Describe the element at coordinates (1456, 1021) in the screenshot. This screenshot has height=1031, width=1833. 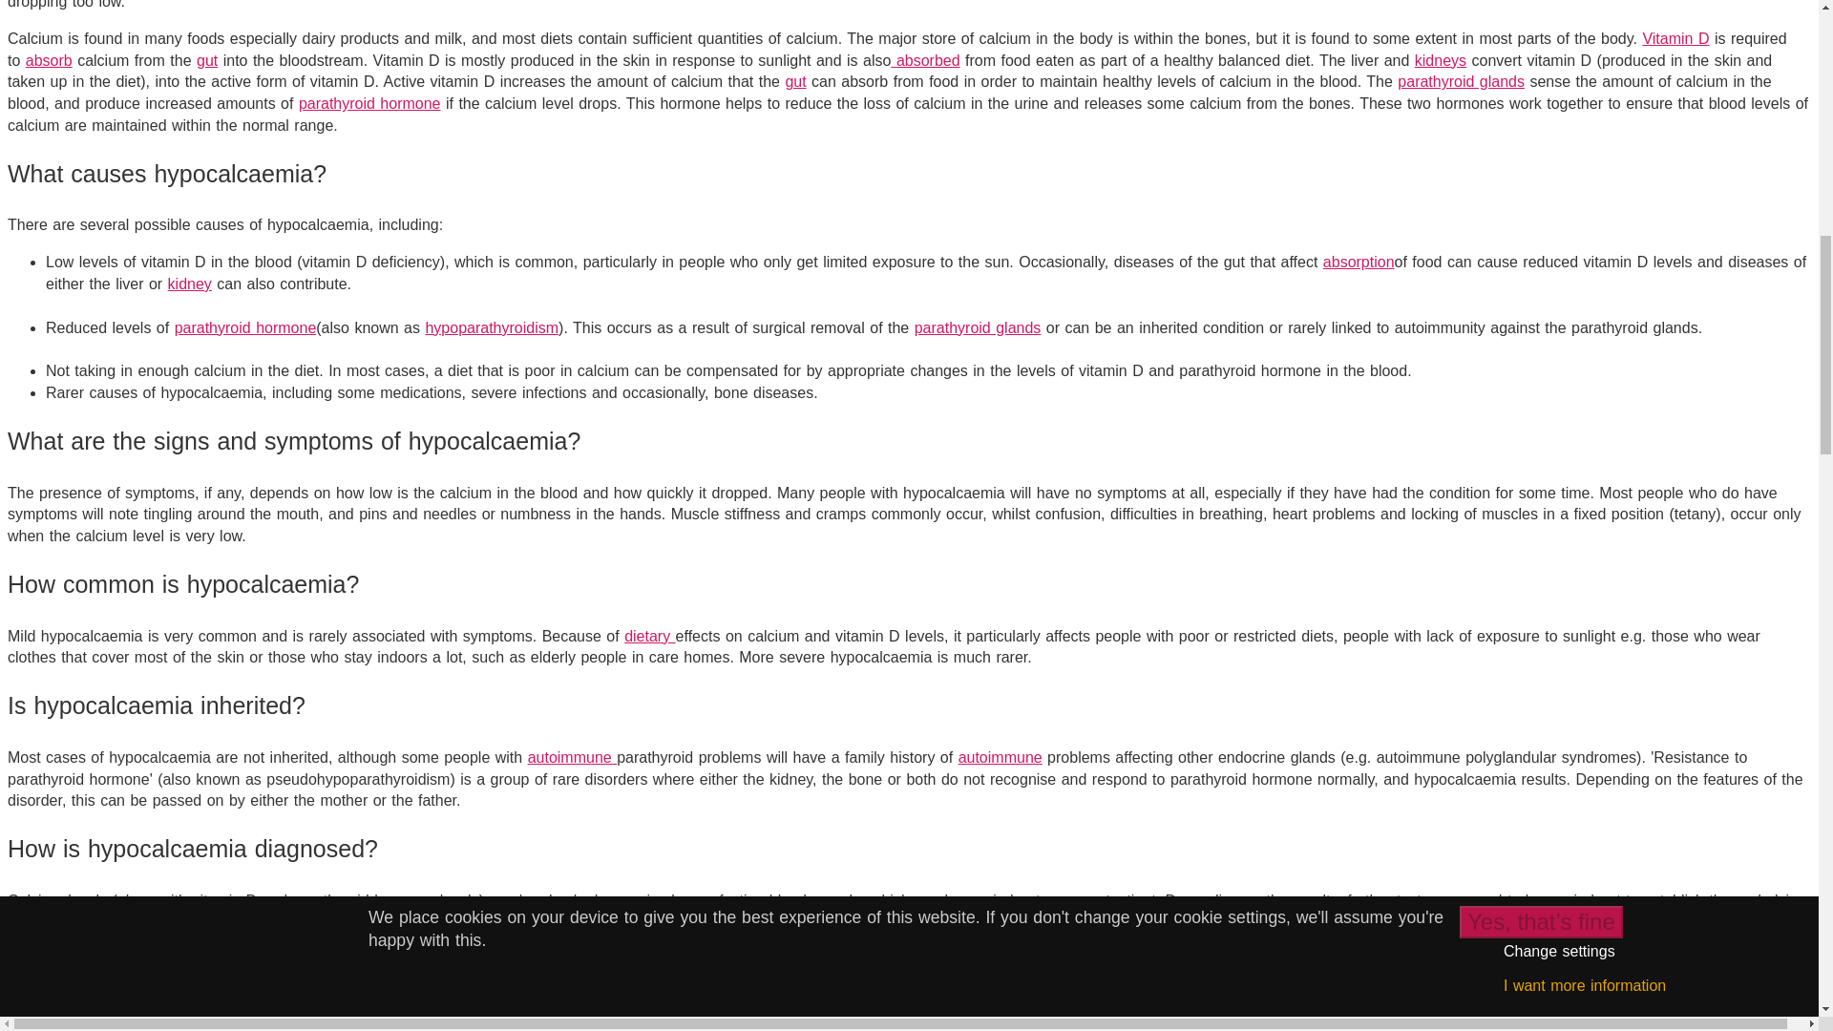
I see `hypoparathyroidism` at that location.